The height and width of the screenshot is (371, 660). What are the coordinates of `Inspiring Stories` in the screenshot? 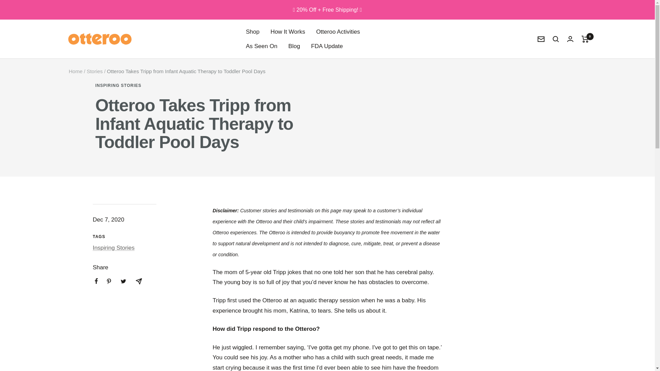 It's located at (113, 248).